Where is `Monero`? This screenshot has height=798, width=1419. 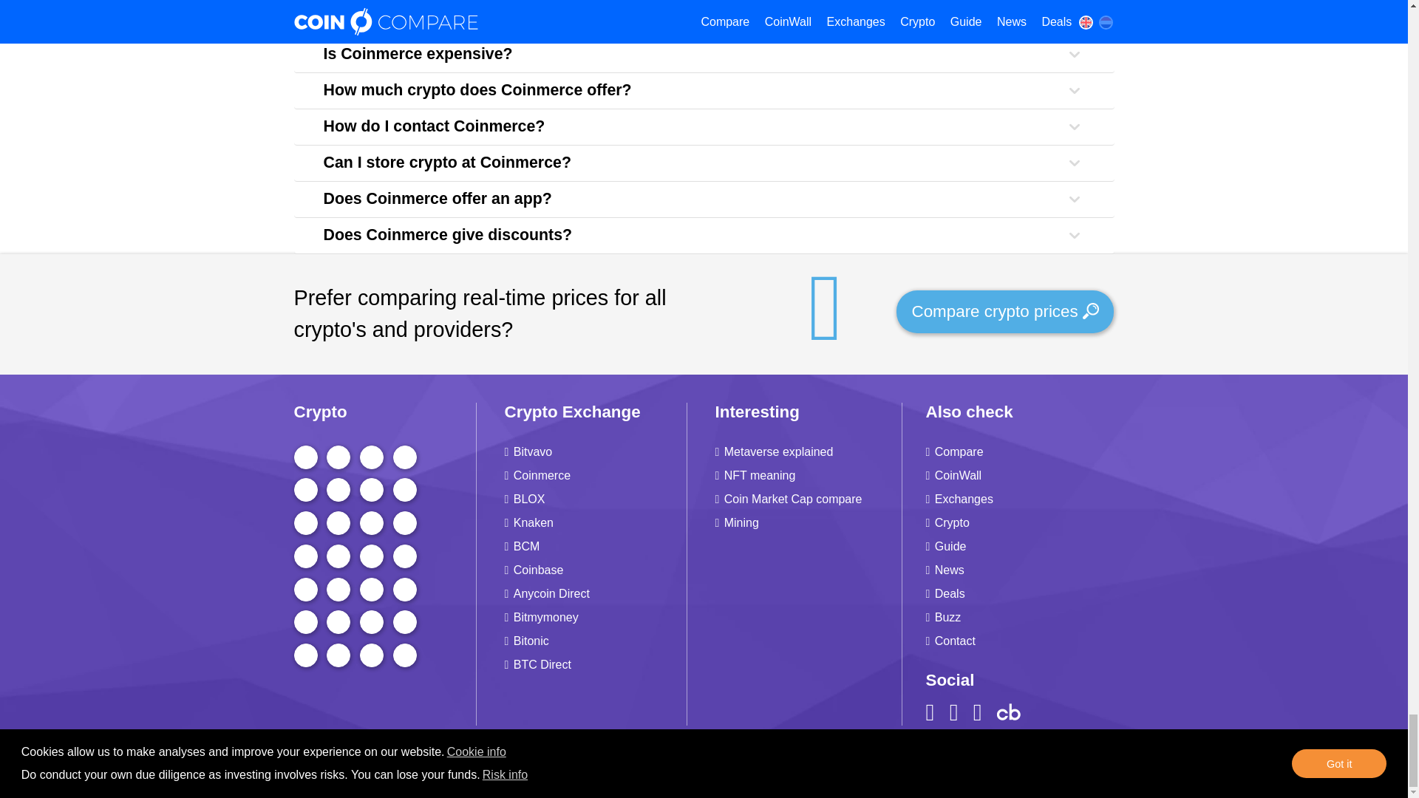
Monero is located at coordinates (405, 523).